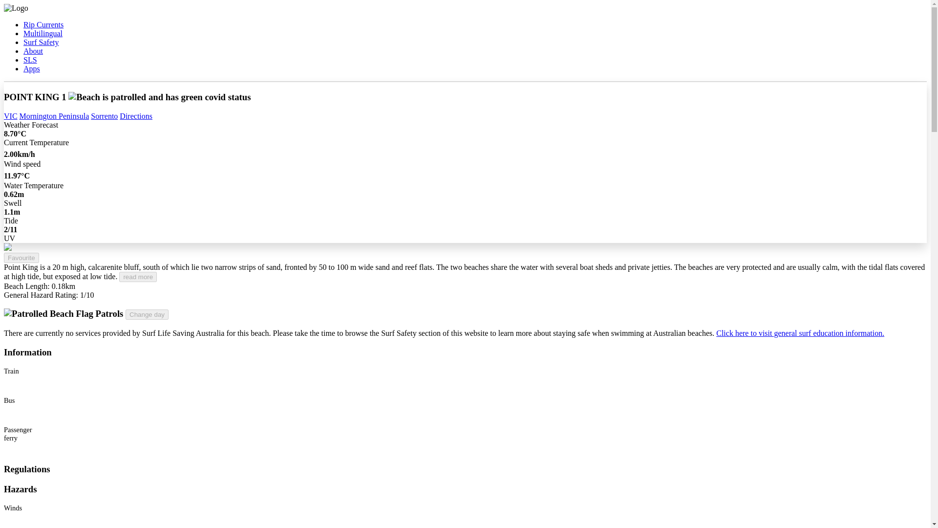 The image size is (938, 528). Describe the element at coordinates (147, 314) in the screenshot. I see `Change day` at that location.